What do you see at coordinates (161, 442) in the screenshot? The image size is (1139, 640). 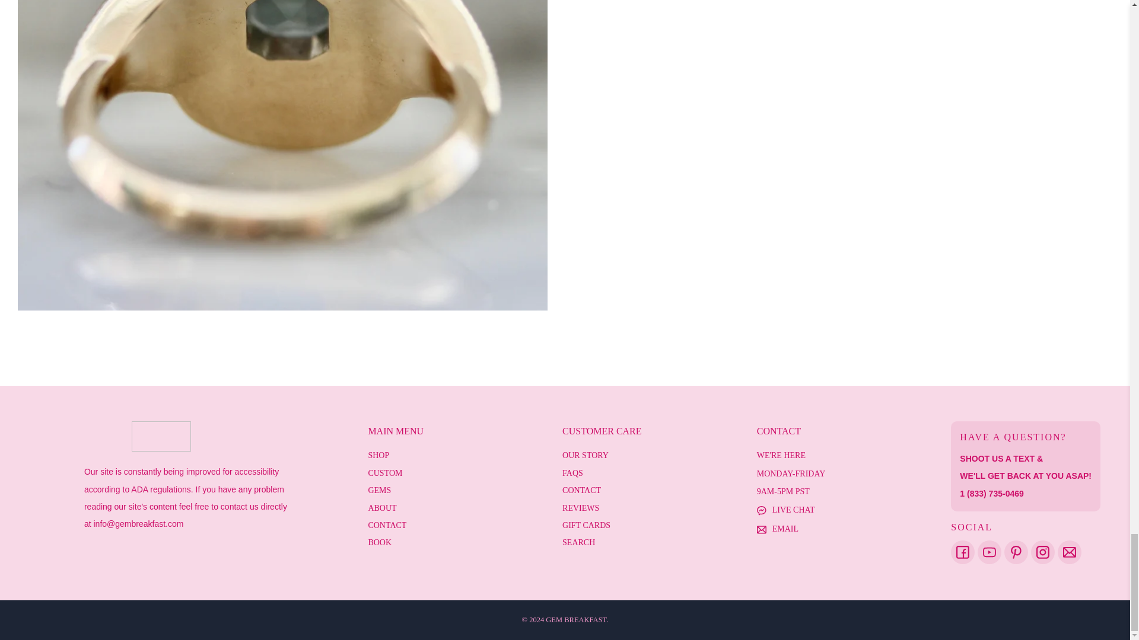 I see `Gem Breakfast` at bounding box center [161, 442].